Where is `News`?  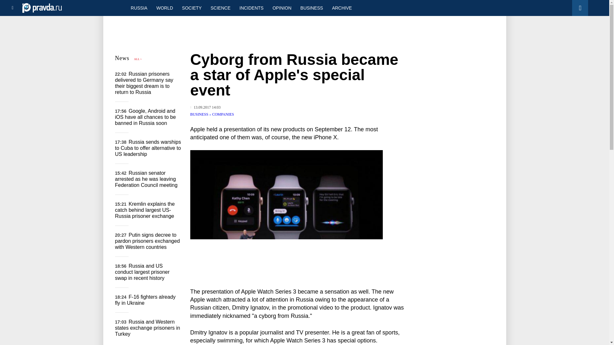
News is located at coordinates (122, 58).